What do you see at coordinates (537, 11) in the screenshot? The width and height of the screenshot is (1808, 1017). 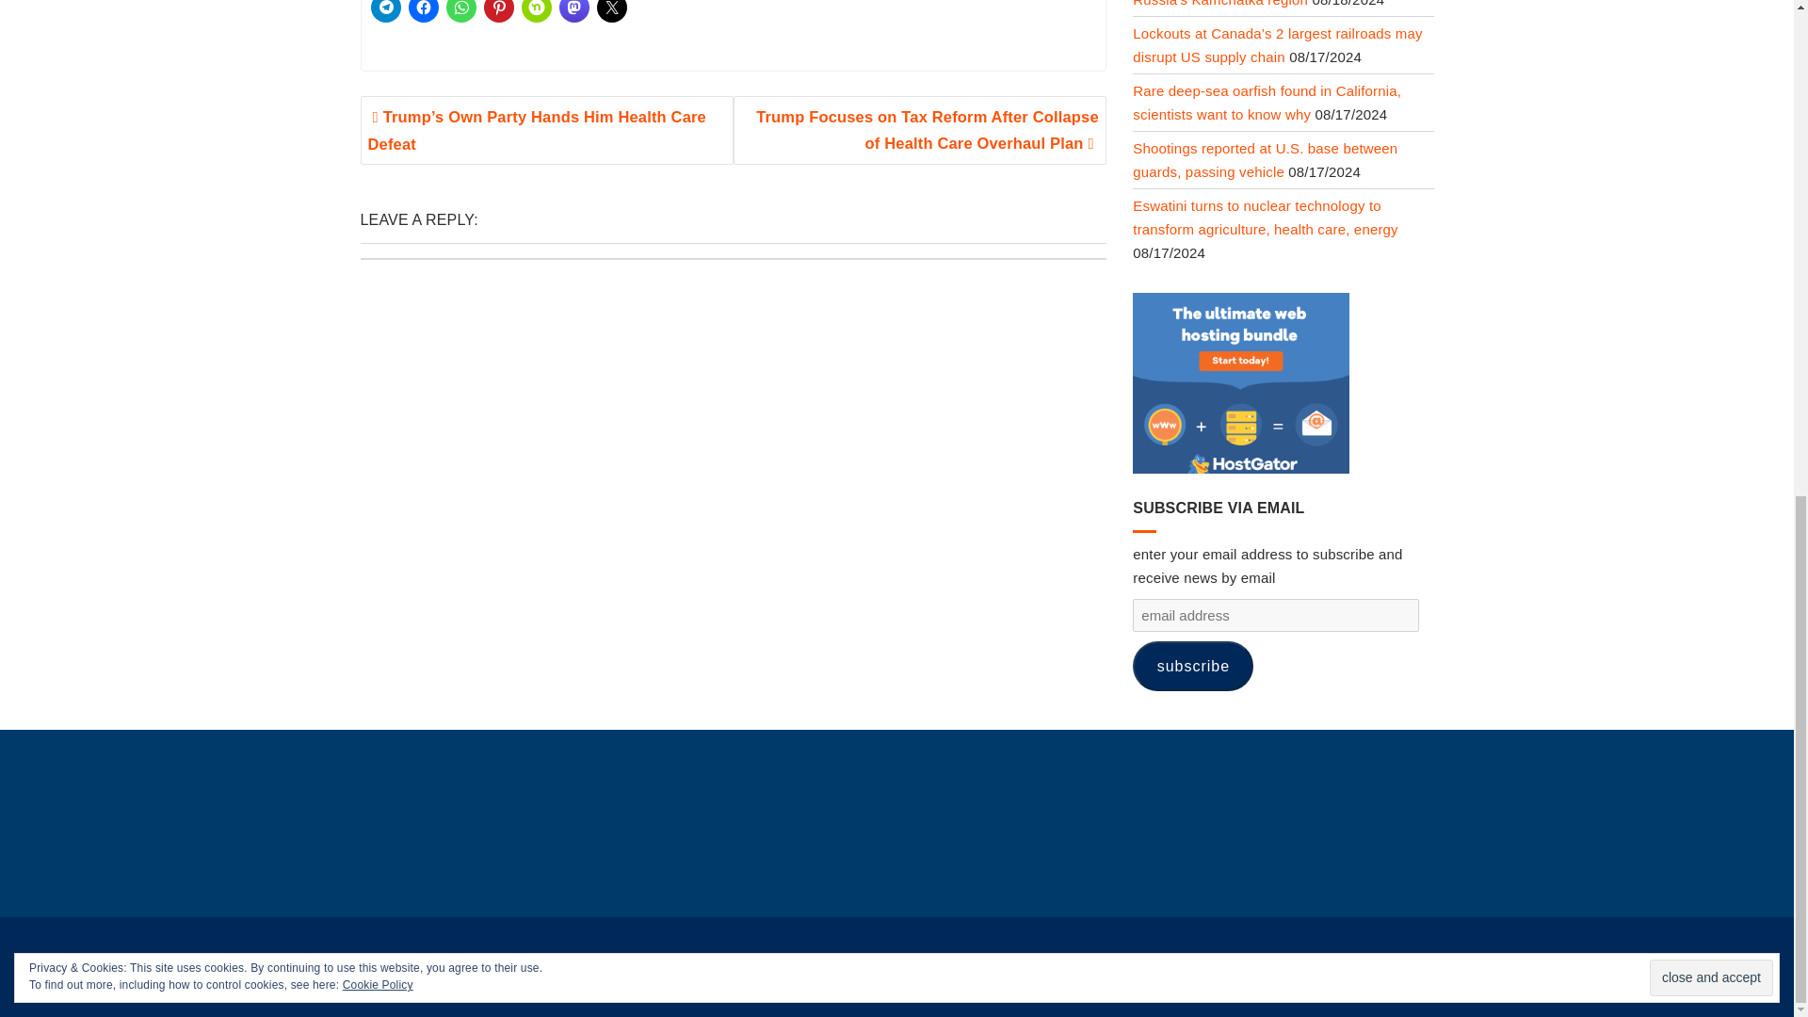 I see `Click to share on Nextdoor` at bounding box center [537, 11].